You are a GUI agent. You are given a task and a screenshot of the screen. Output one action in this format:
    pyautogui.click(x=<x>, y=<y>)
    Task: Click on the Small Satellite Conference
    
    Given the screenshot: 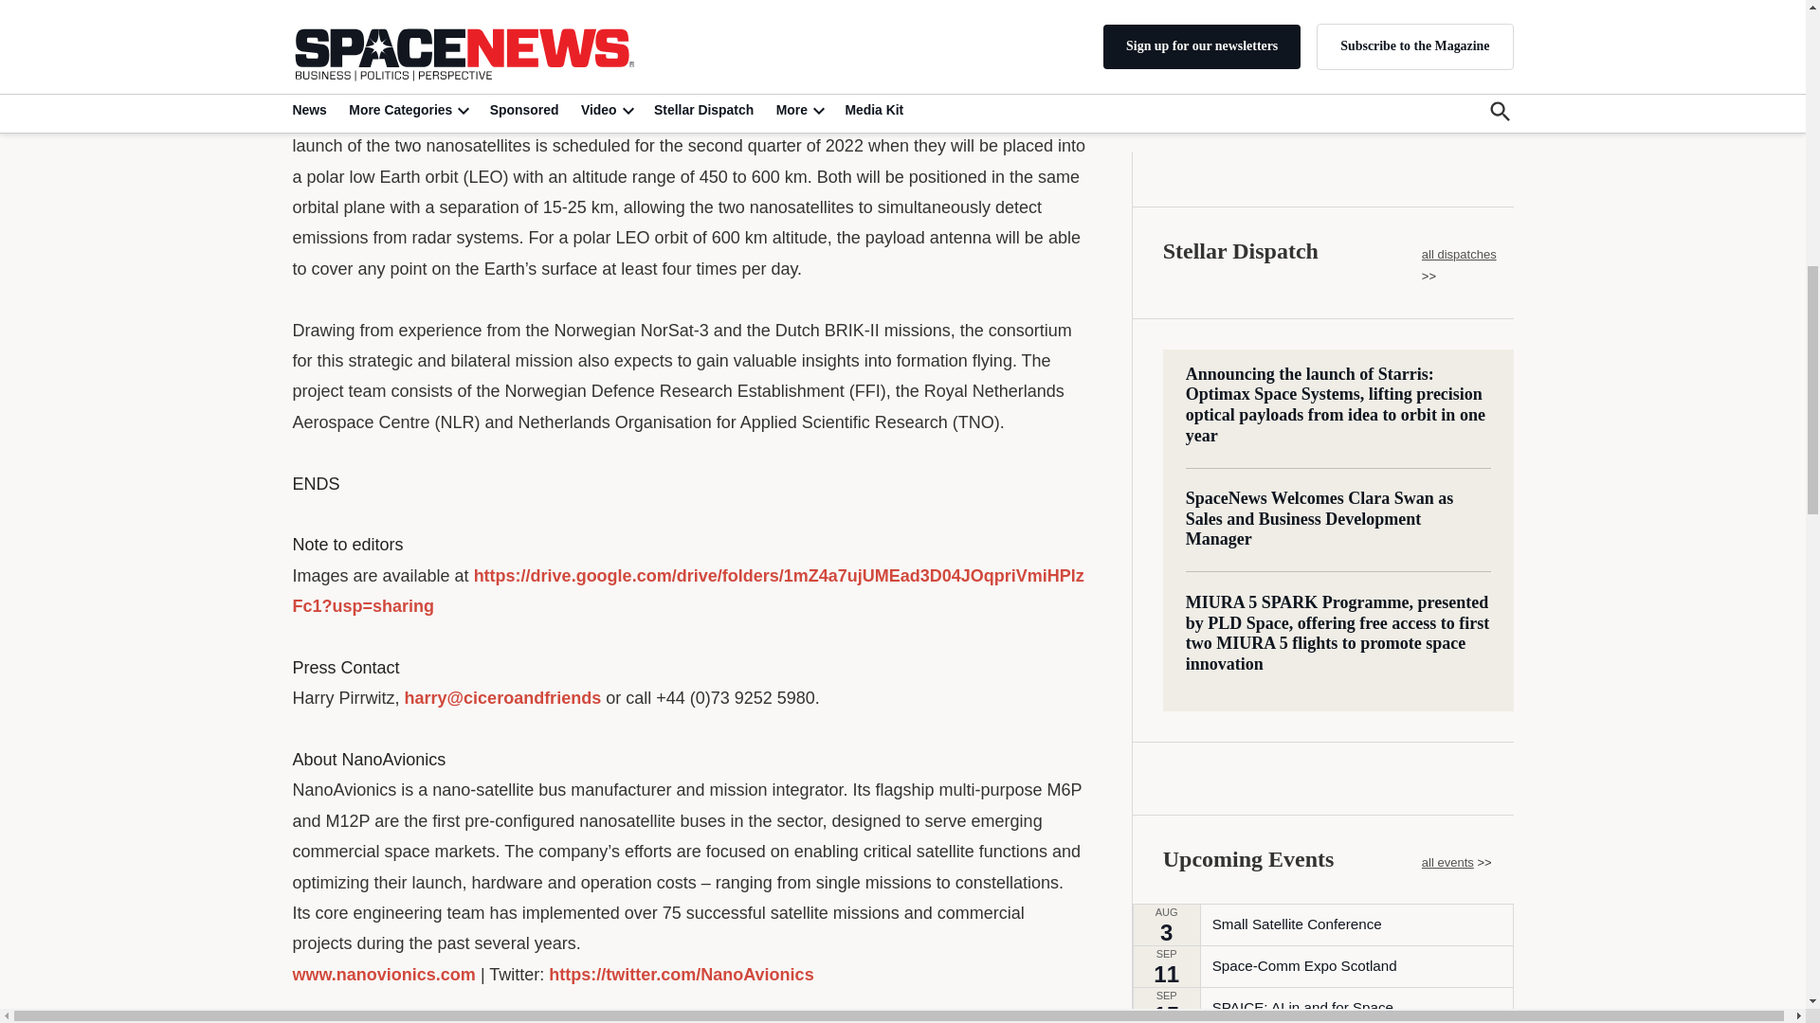 What is the action you would take?
    pyautogui.click(x=1297, y=206)
    